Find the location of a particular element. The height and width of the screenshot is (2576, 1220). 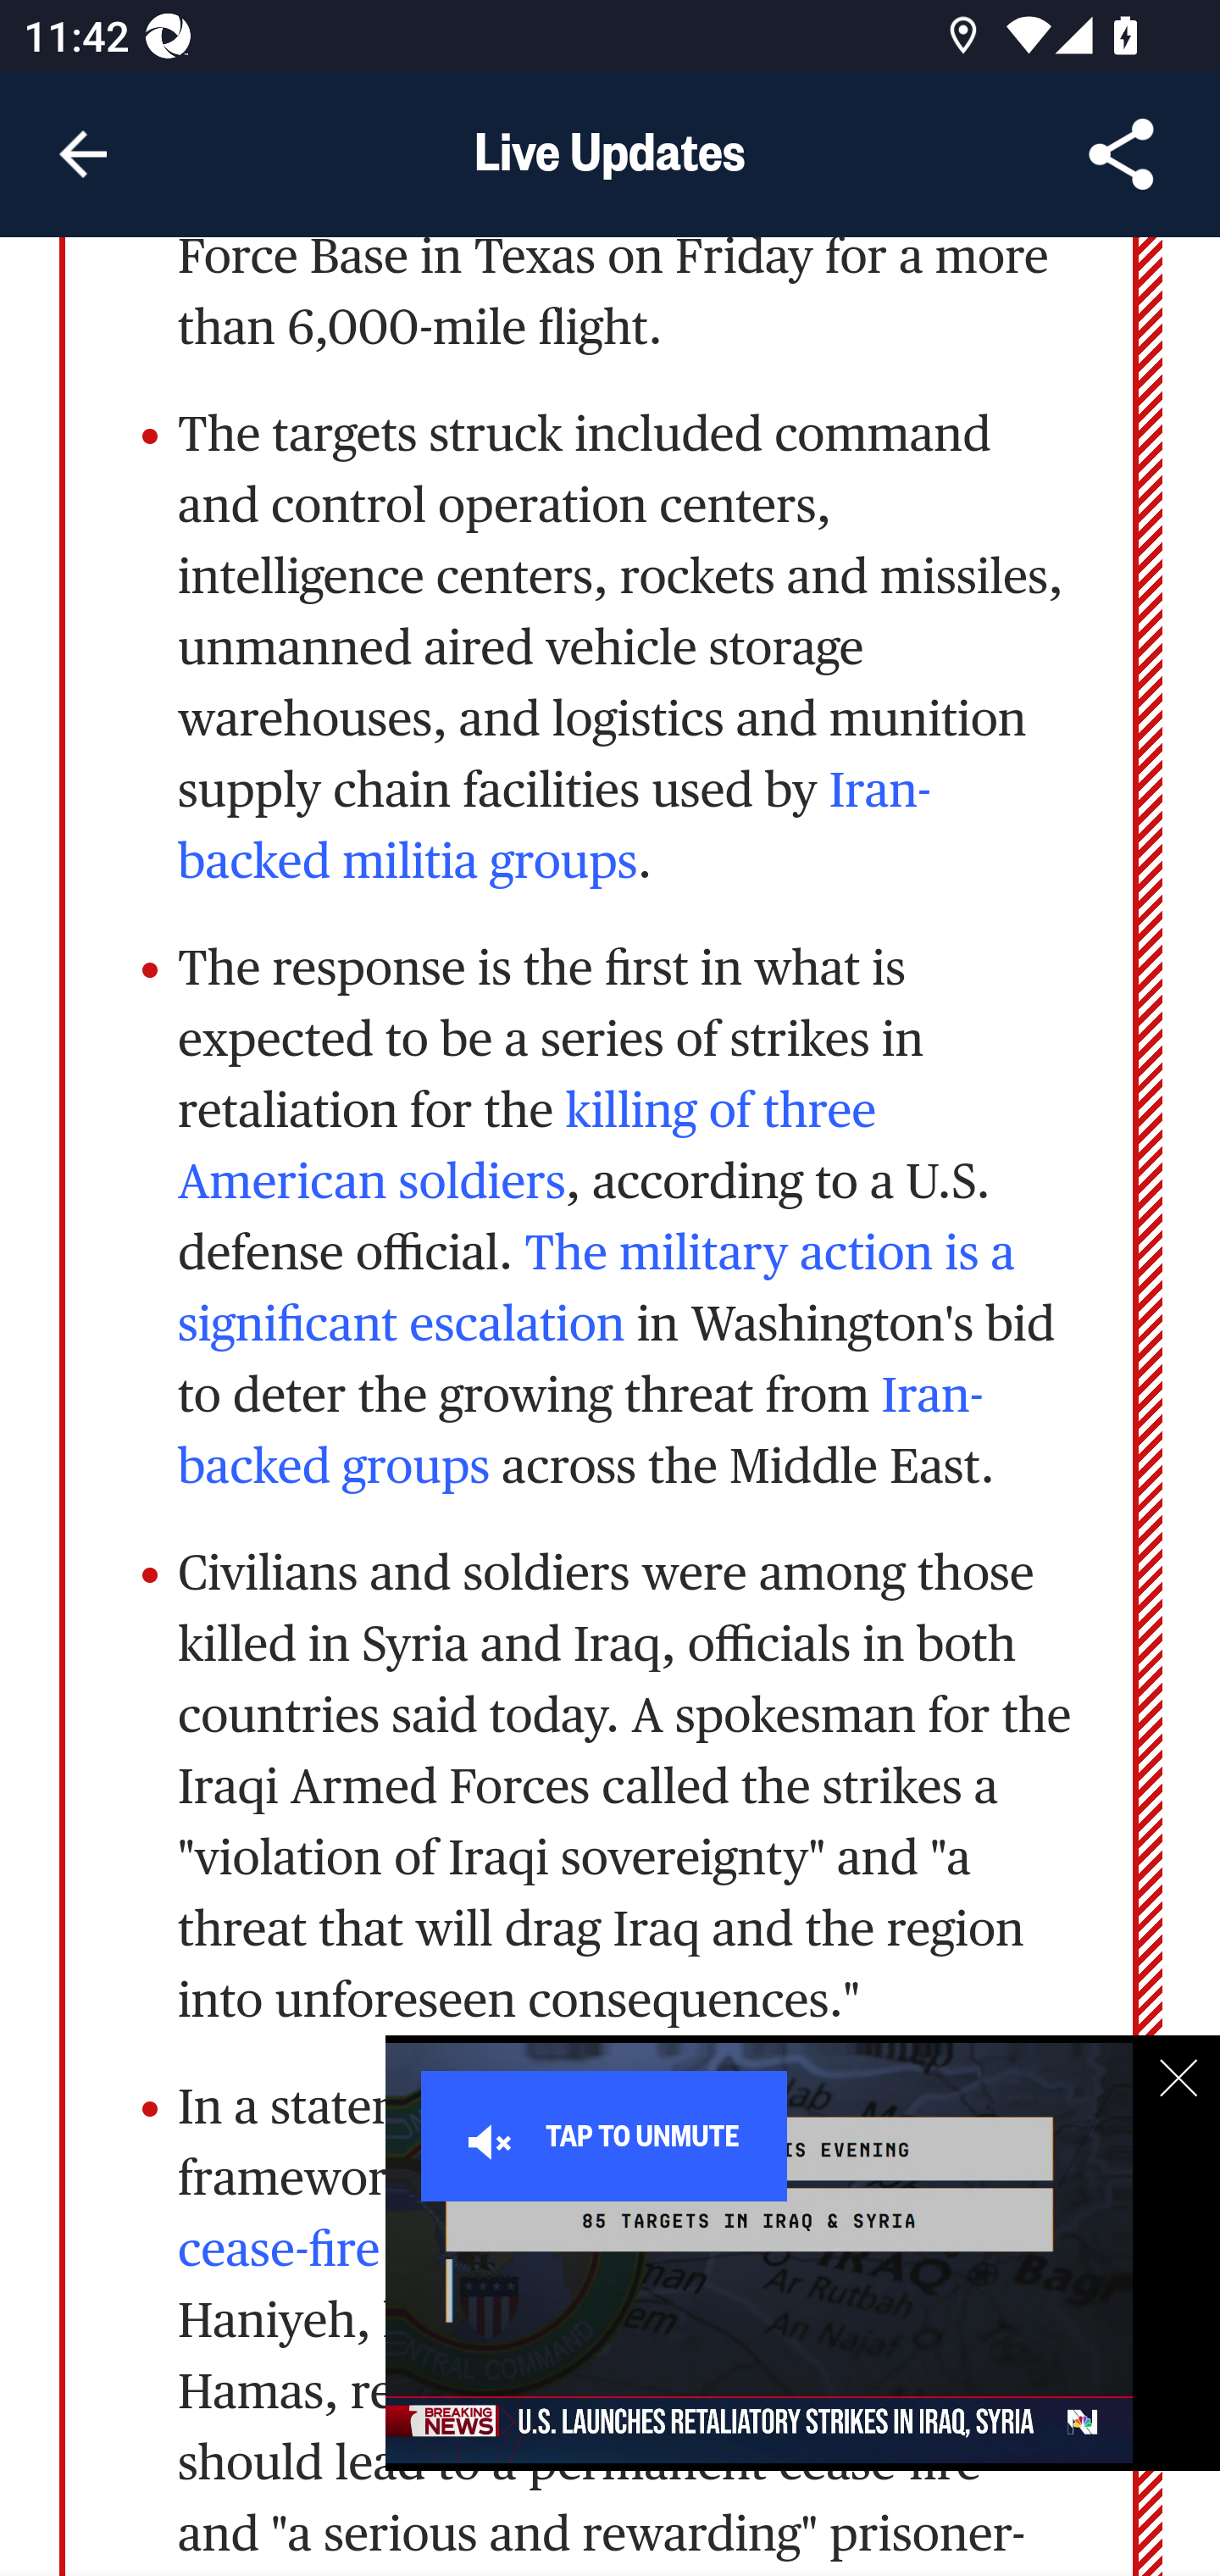

Iran-backed groups is located at coordinates (581, 1432).